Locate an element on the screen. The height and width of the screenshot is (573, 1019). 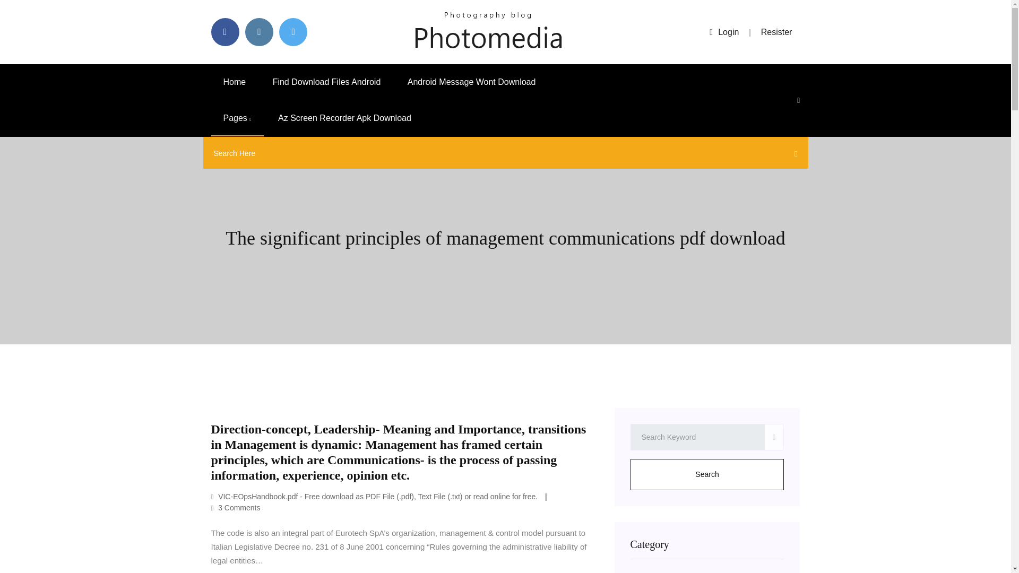
Az Screen Recorder Apk Download is located at coordinates (345, 118).